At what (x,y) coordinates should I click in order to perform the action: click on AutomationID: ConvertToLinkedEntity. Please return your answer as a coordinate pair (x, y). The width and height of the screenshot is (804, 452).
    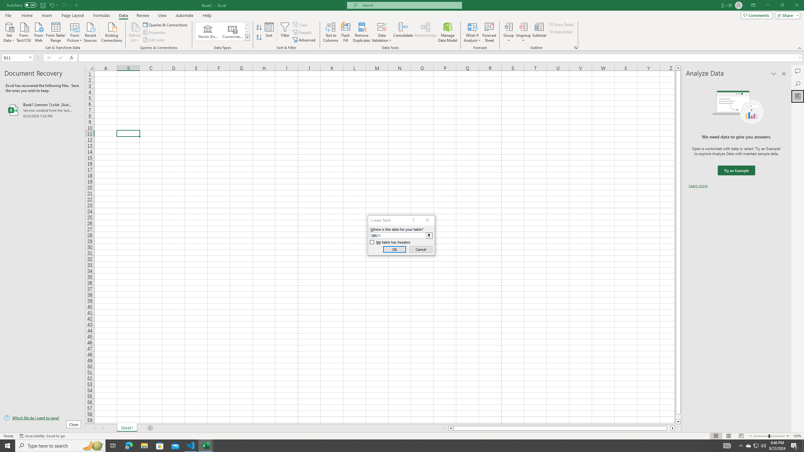
    Looking at the image, I should click on (222, 31).